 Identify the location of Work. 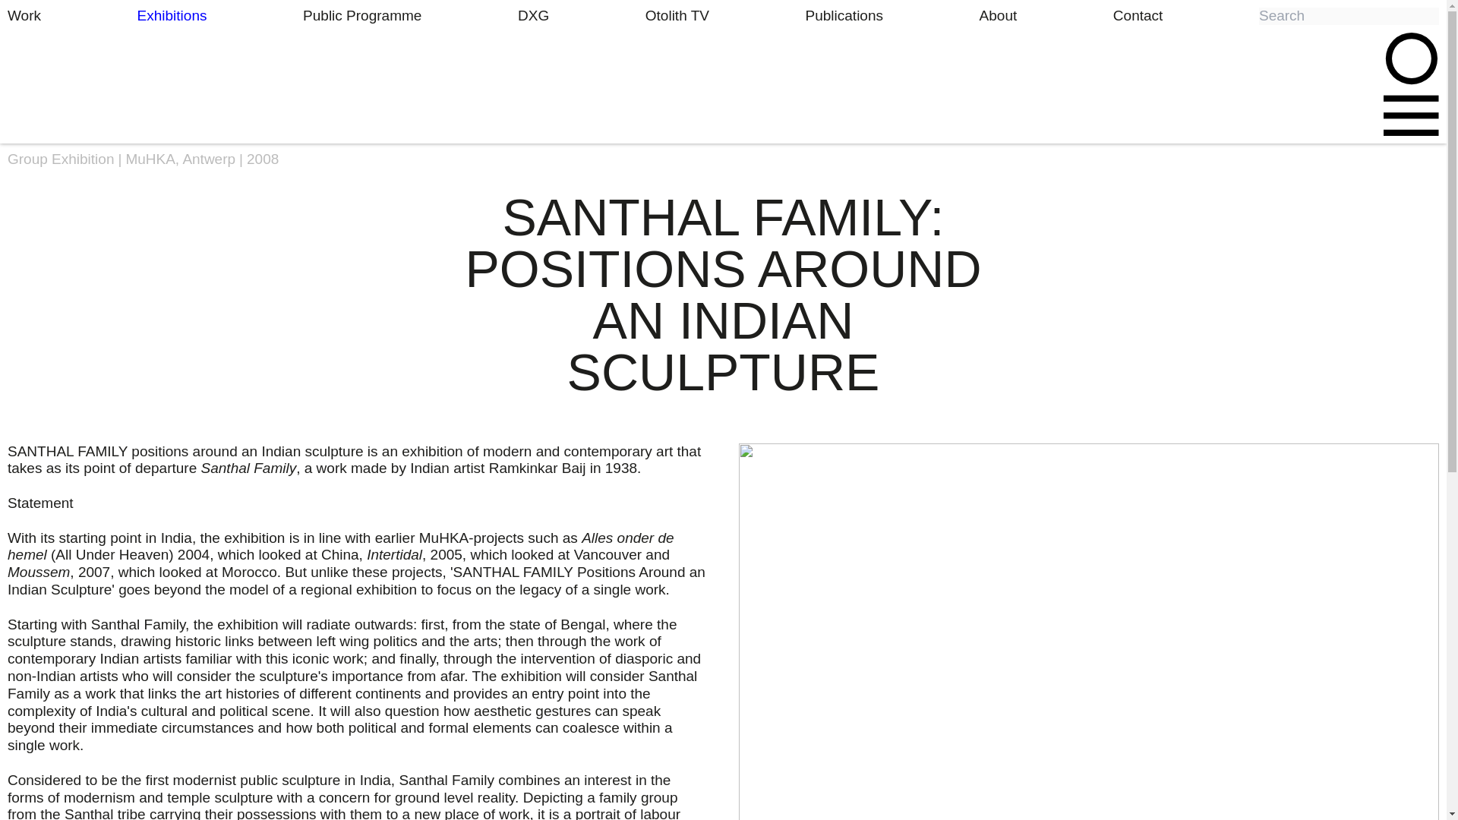
(24, 15).